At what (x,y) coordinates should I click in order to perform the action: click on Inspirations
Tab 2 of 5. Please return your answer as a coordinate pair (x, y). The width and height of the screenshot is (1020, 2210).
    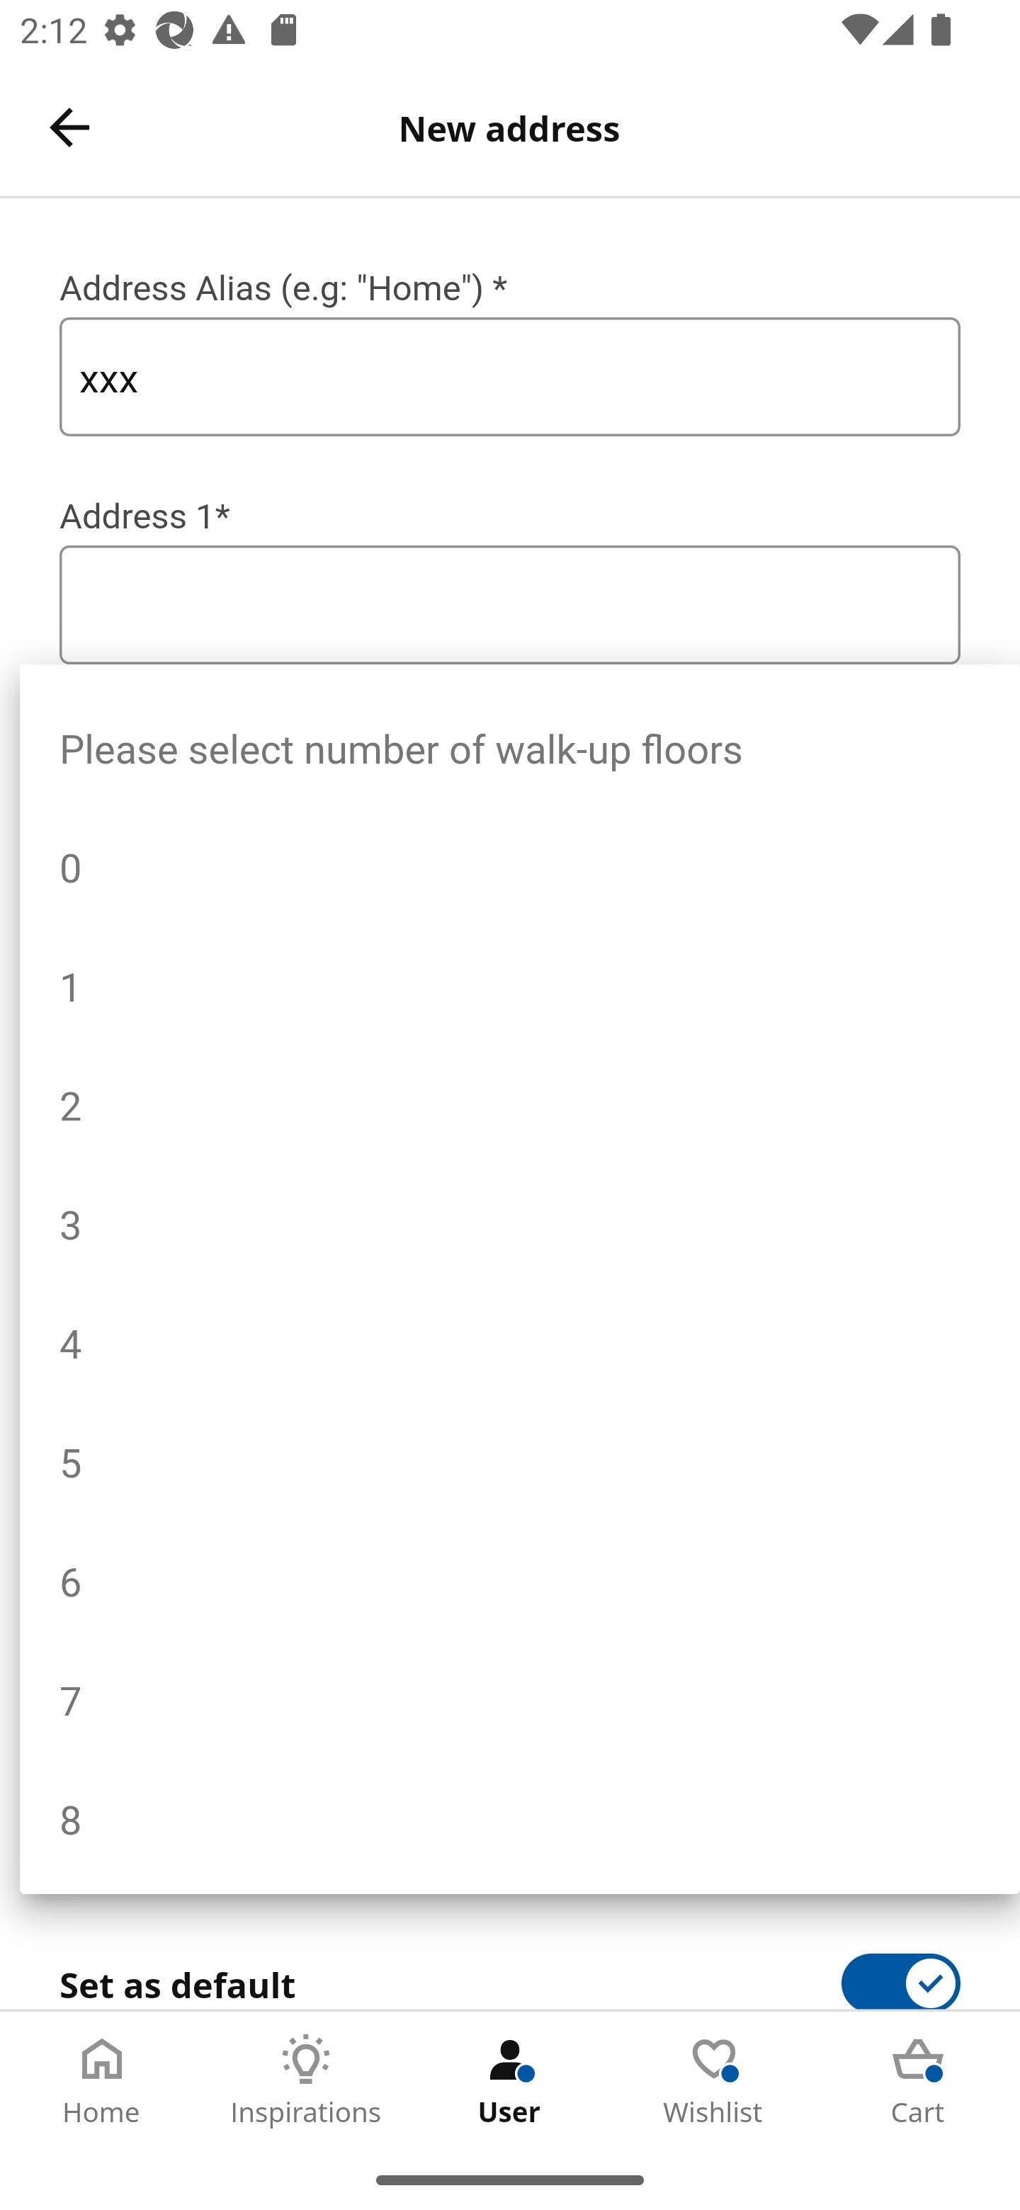
    Looking at the image, I should click on (306, 2080).